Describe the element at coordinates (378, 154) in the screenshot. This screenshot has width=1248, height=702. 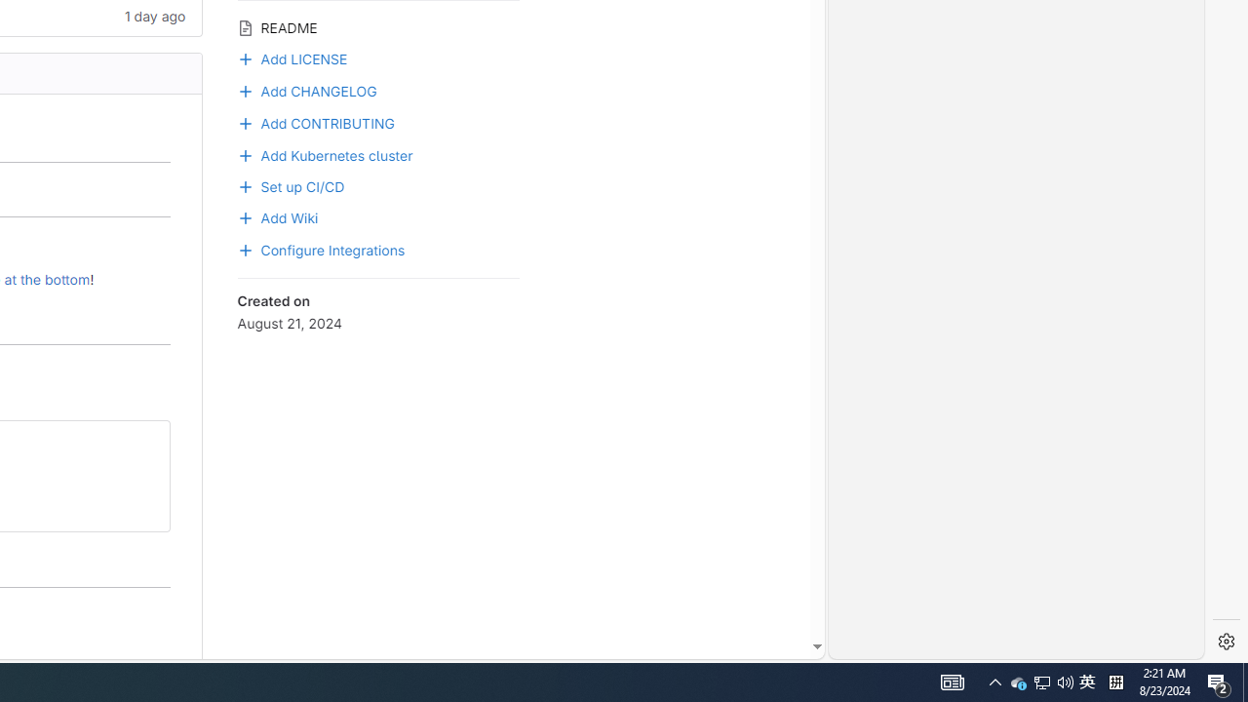
I see `Add Kubernetes cluster` at that location.